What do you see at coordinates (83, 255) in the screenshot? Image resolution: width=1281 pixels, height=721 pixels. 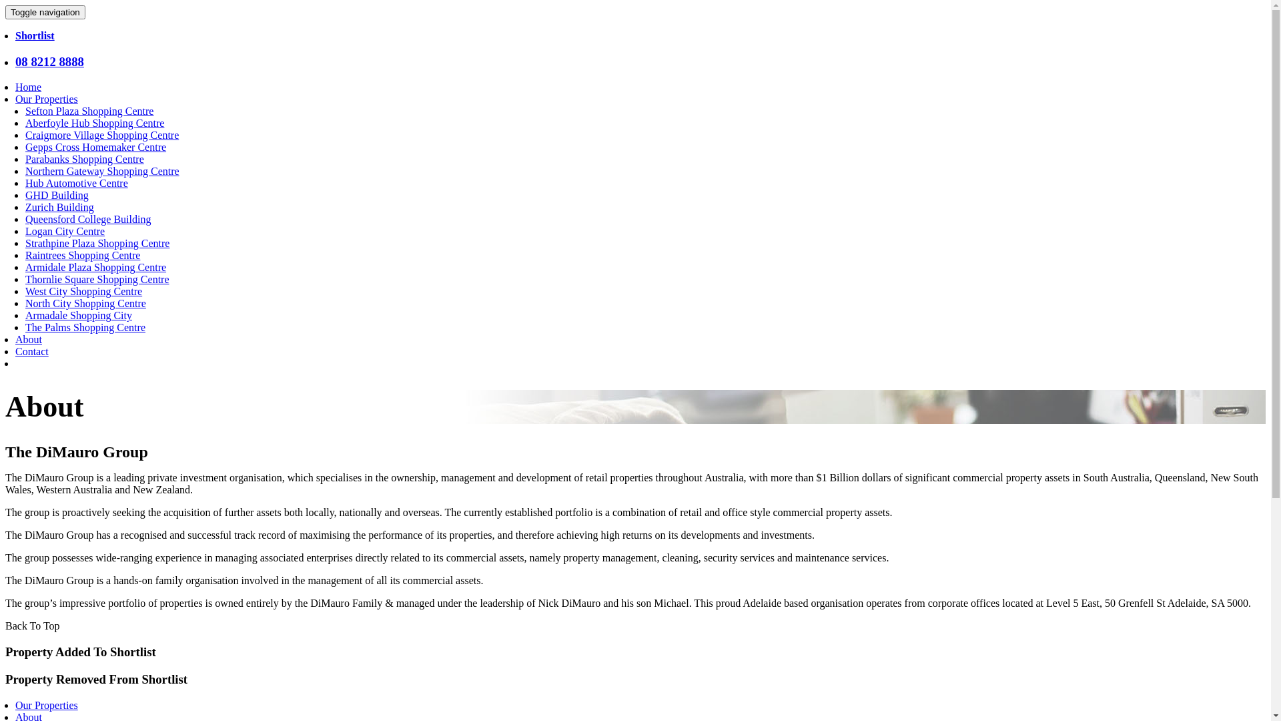 I see `Raintrees Shopping Centre` at bounding box center [83, 255].